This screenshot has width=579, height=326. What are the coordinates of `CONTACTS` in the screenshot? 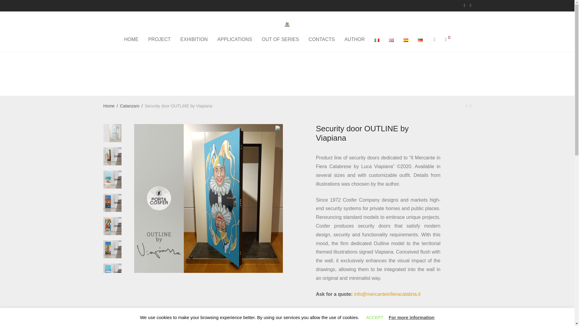 It's located at (321, 39).